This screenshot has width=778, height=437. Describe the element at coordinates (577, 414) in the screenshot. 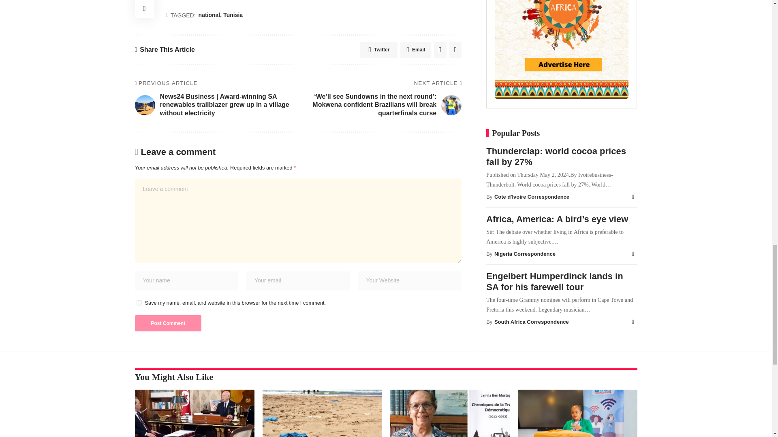

I see `Campaign against Internet shutdowns` at that location.